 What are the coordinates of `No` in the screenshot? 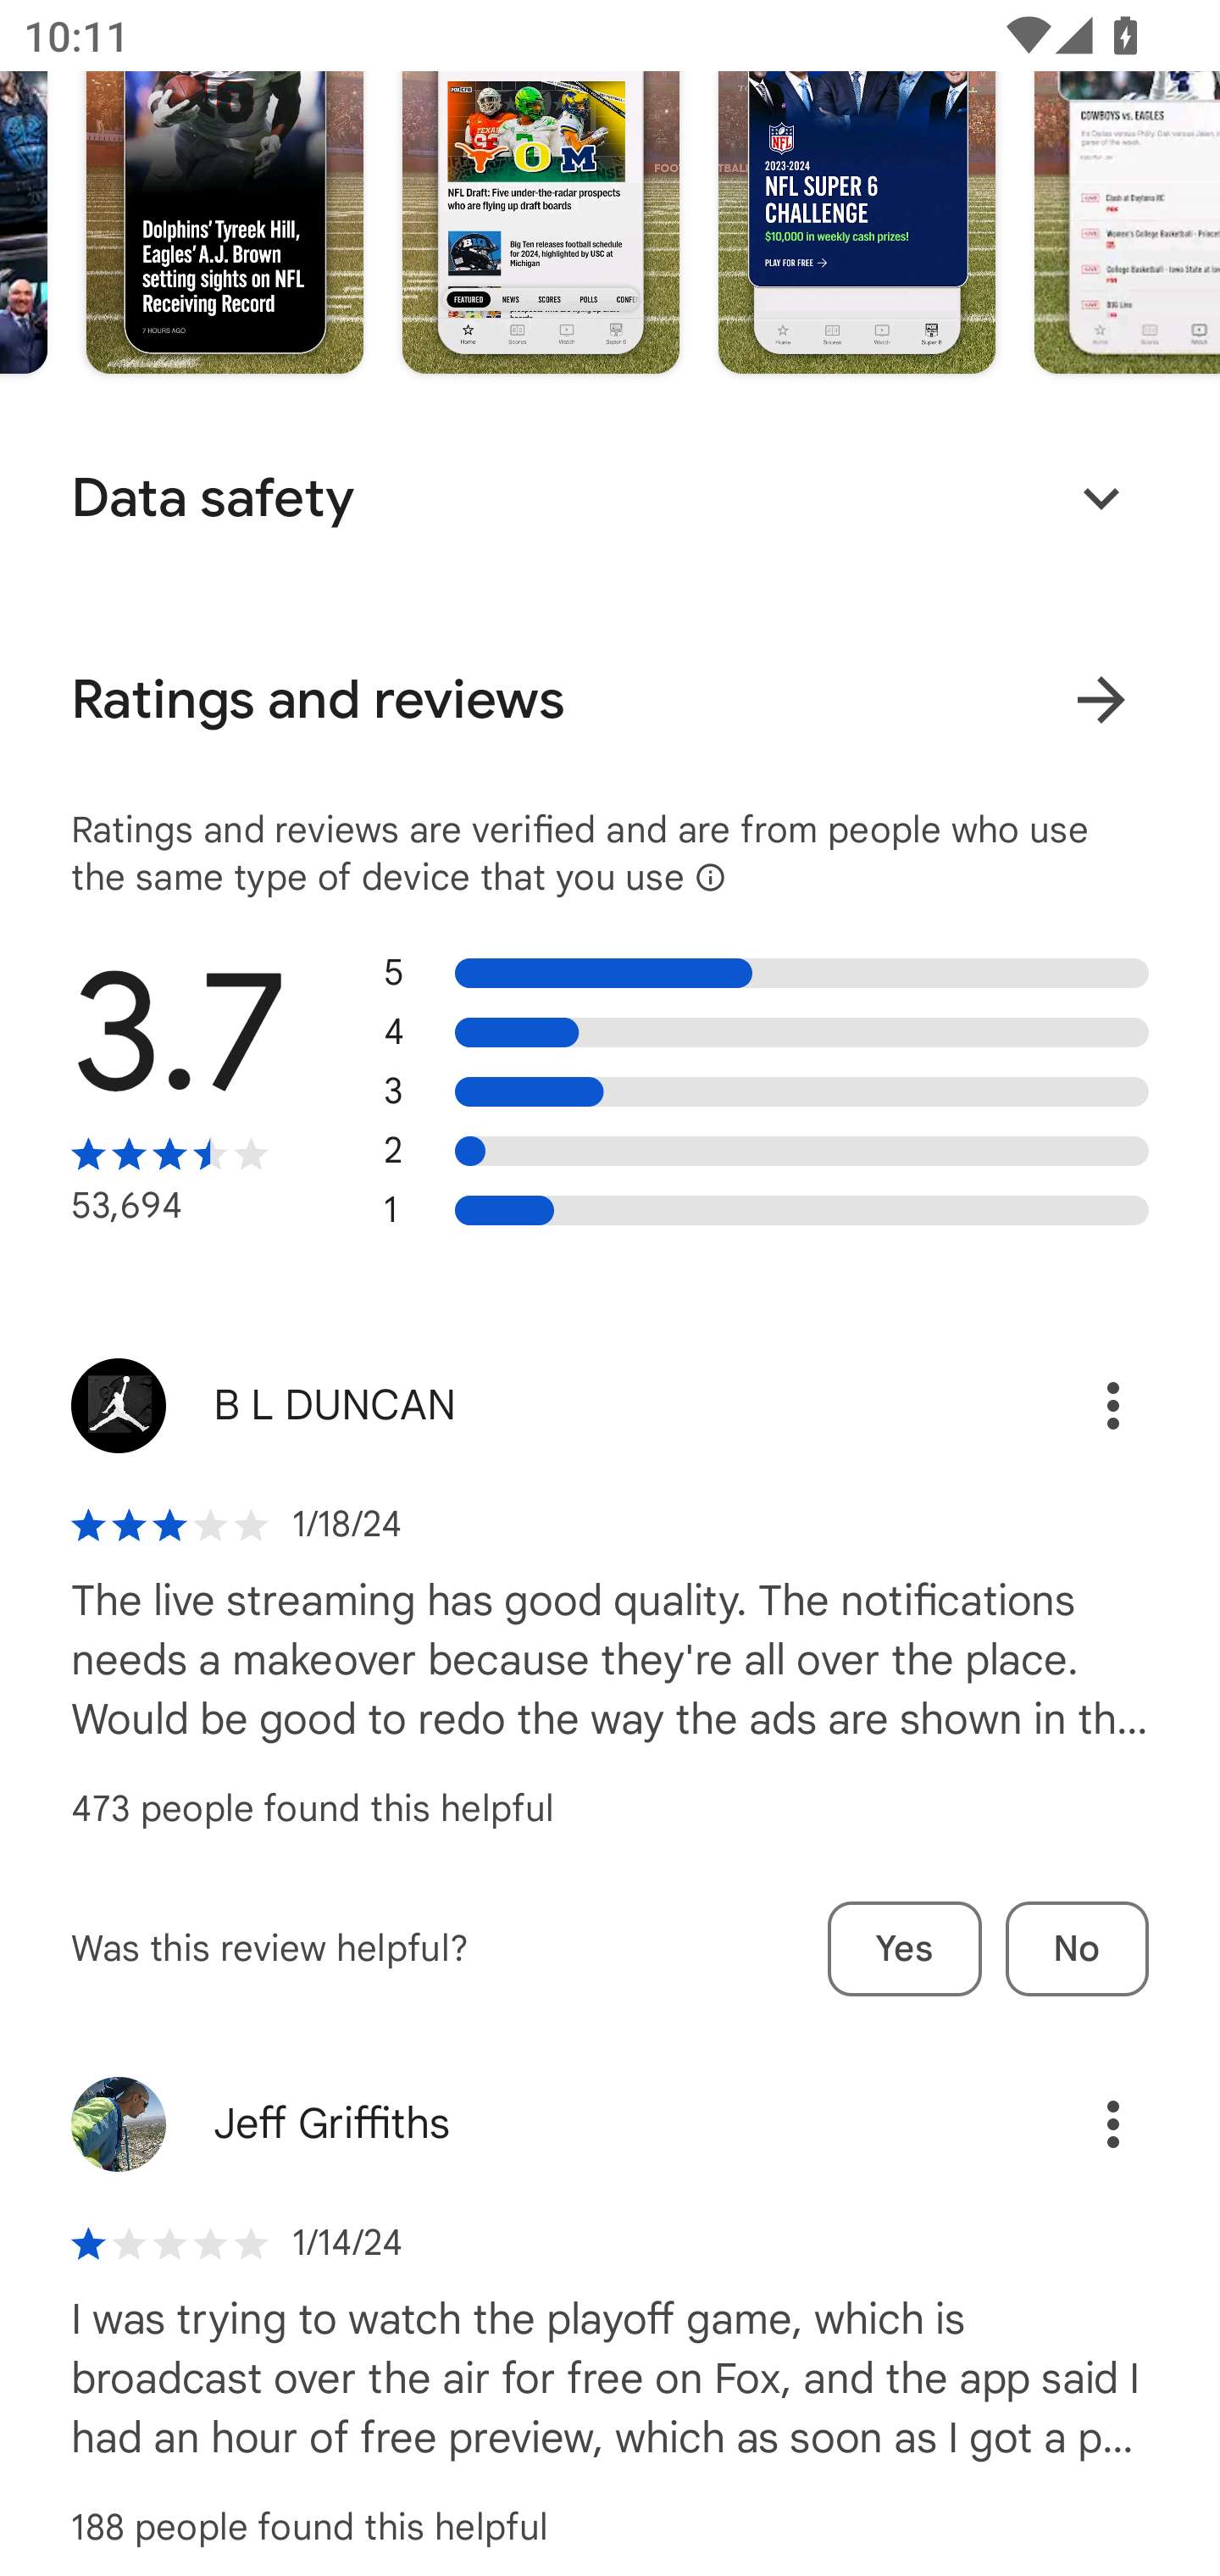 It's located at (1077, 1949).